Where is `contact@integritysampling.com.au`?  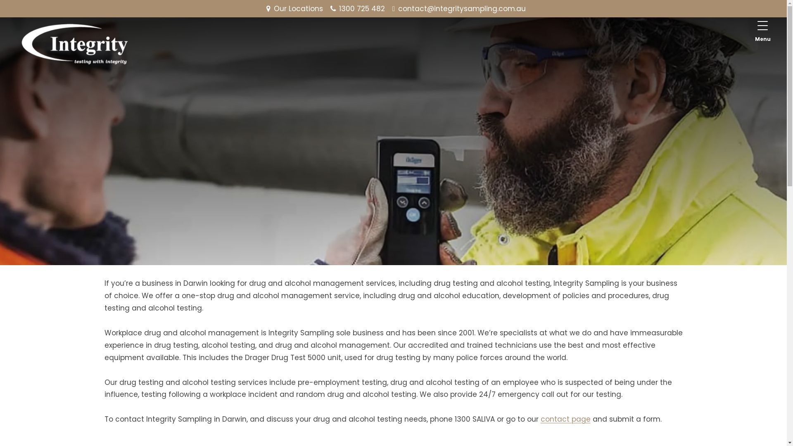
contact@integritysampling.com.au is located at coordinates (462, 9).